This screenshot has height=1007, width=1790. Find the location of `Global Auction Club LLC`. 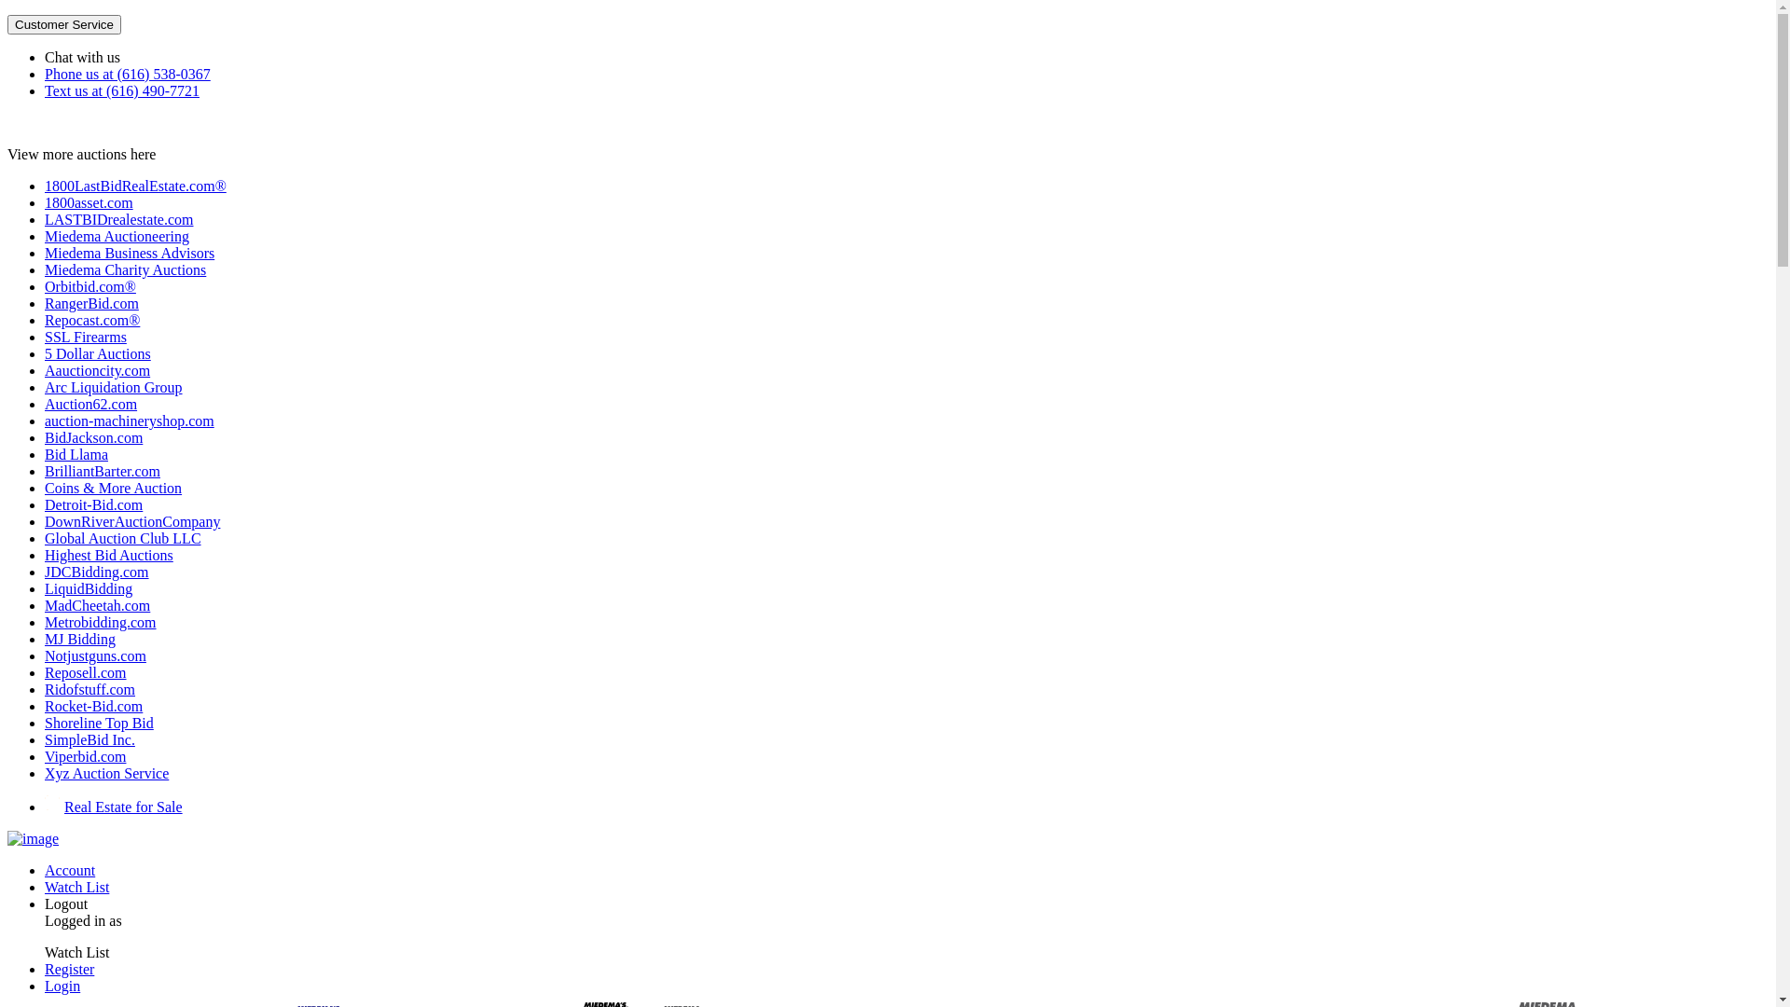

Global Auction Club LLC is located at coordinates (123, 539).